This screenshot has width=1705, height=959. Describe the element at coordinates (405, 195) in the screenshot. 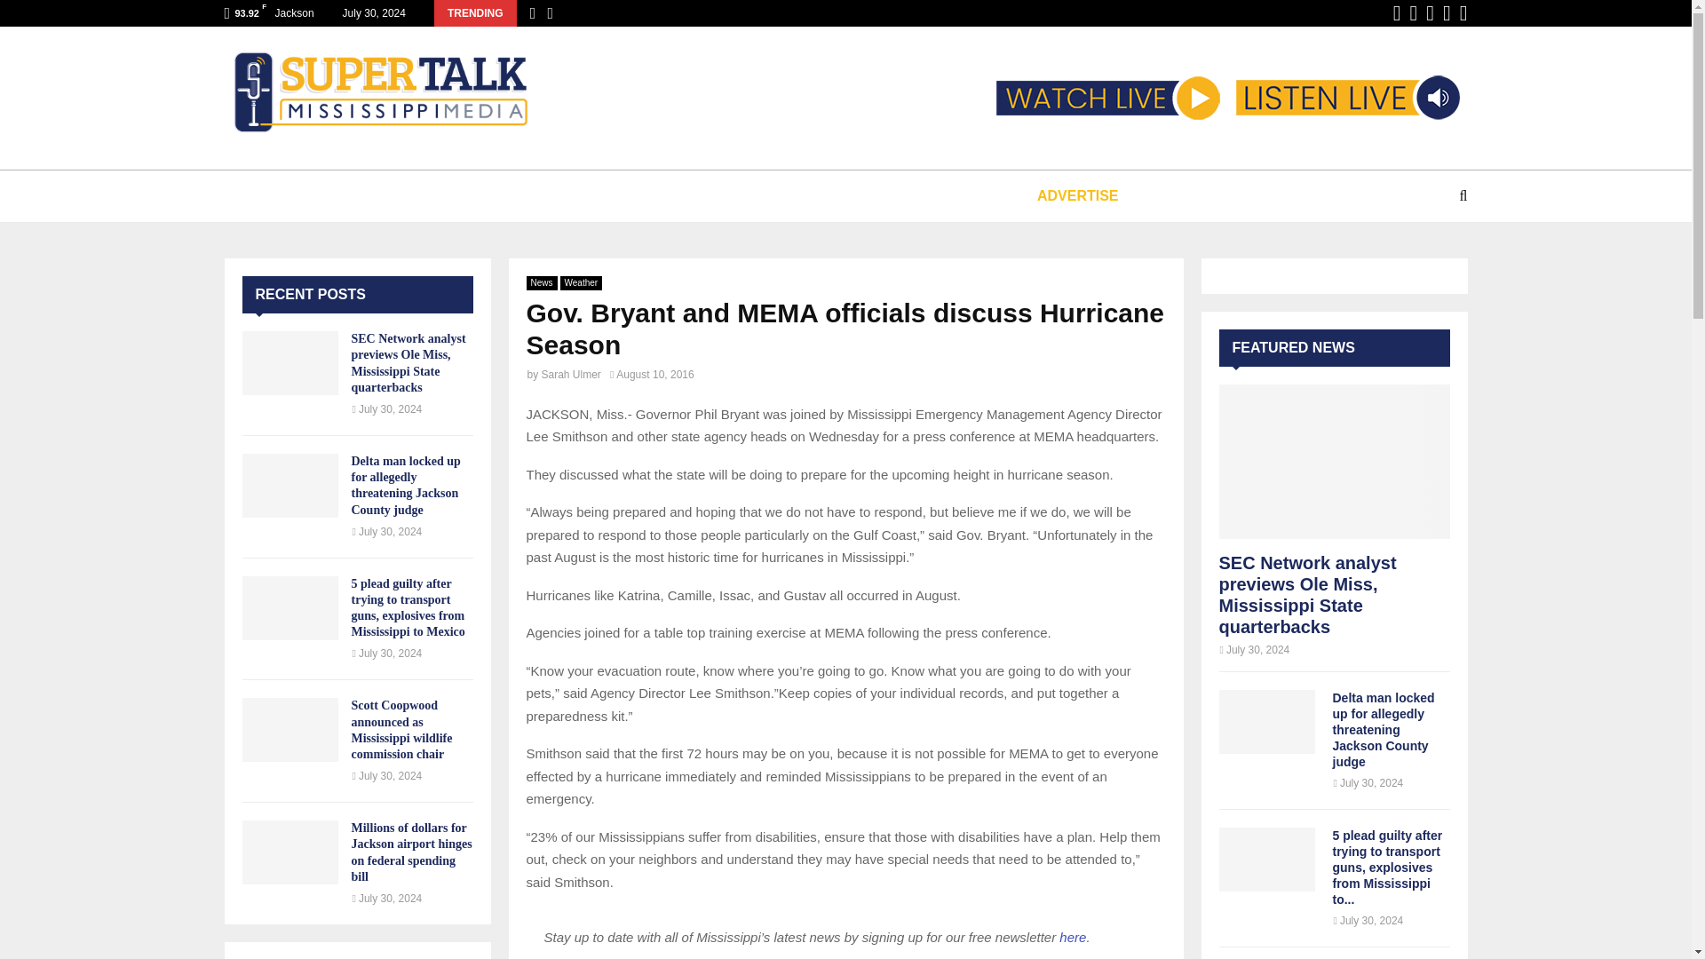

I see `STATIONS` at that location.